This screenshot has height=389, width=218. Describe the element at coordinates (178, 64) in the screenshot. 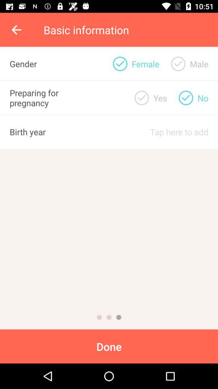

I see `launch icon next to the female` at that location.